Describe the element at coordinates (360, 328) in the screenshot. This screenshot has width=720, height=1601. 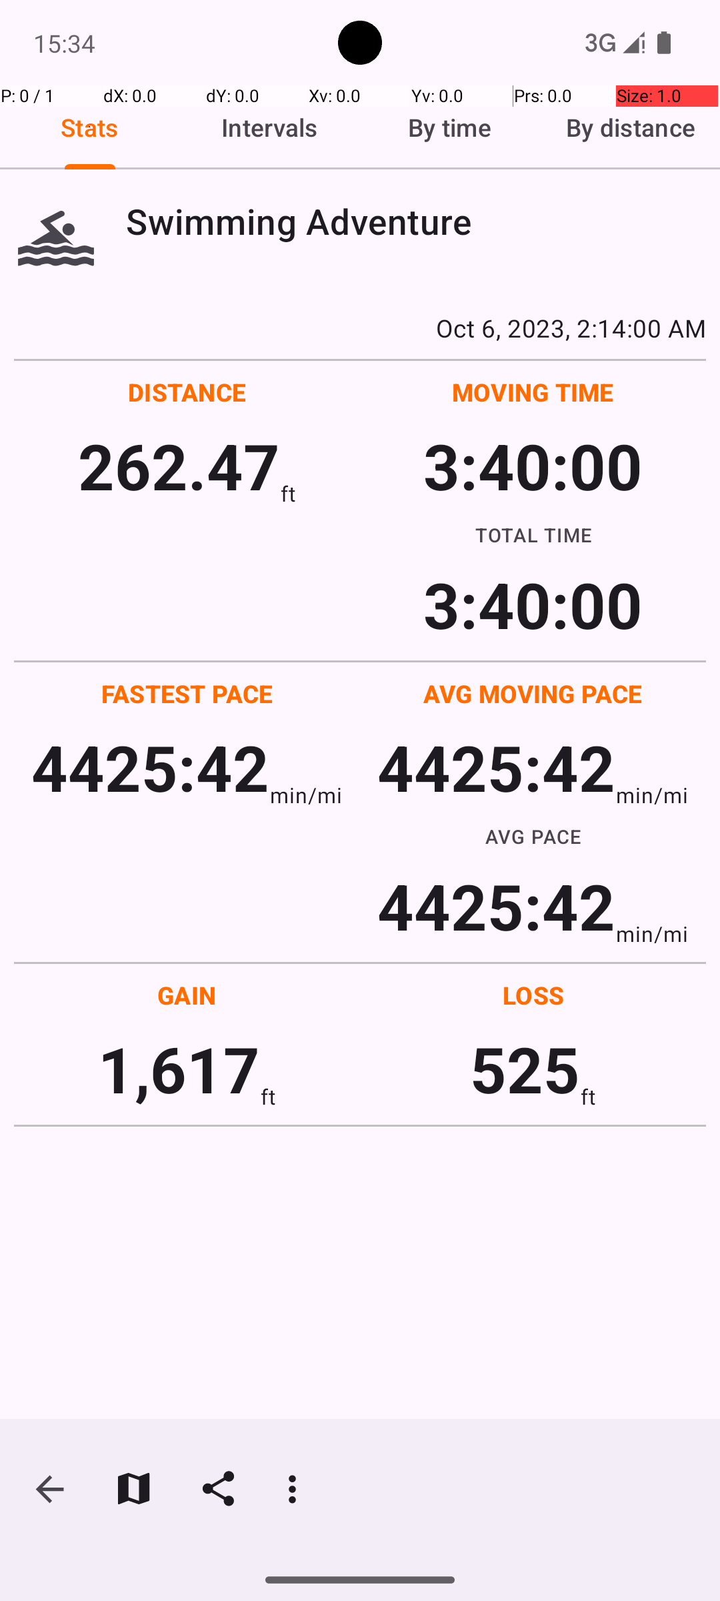
I see `Oct 6, 2023, 2:14:00 AM` at that location.